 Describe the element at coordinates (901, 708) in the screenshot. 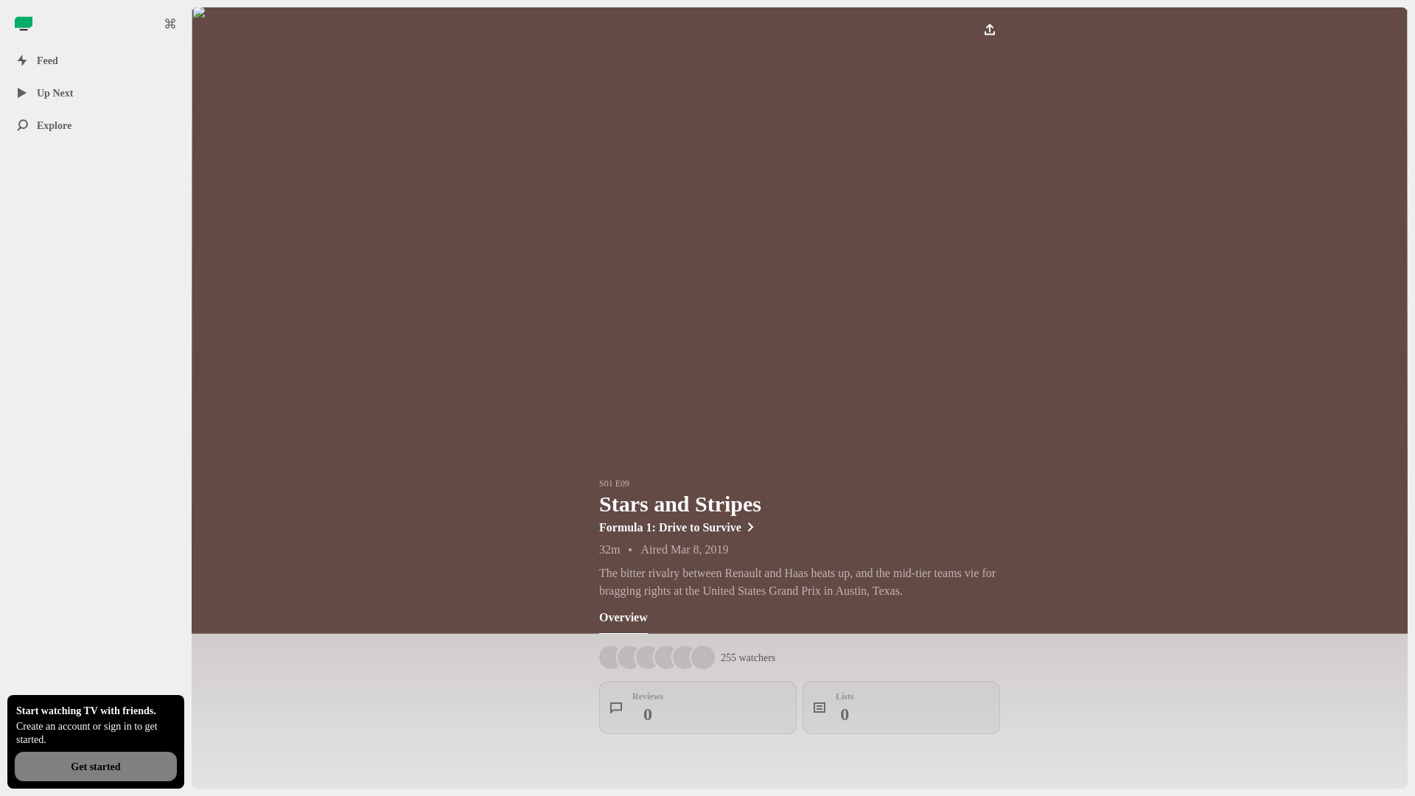

I see `Overview` at that location.